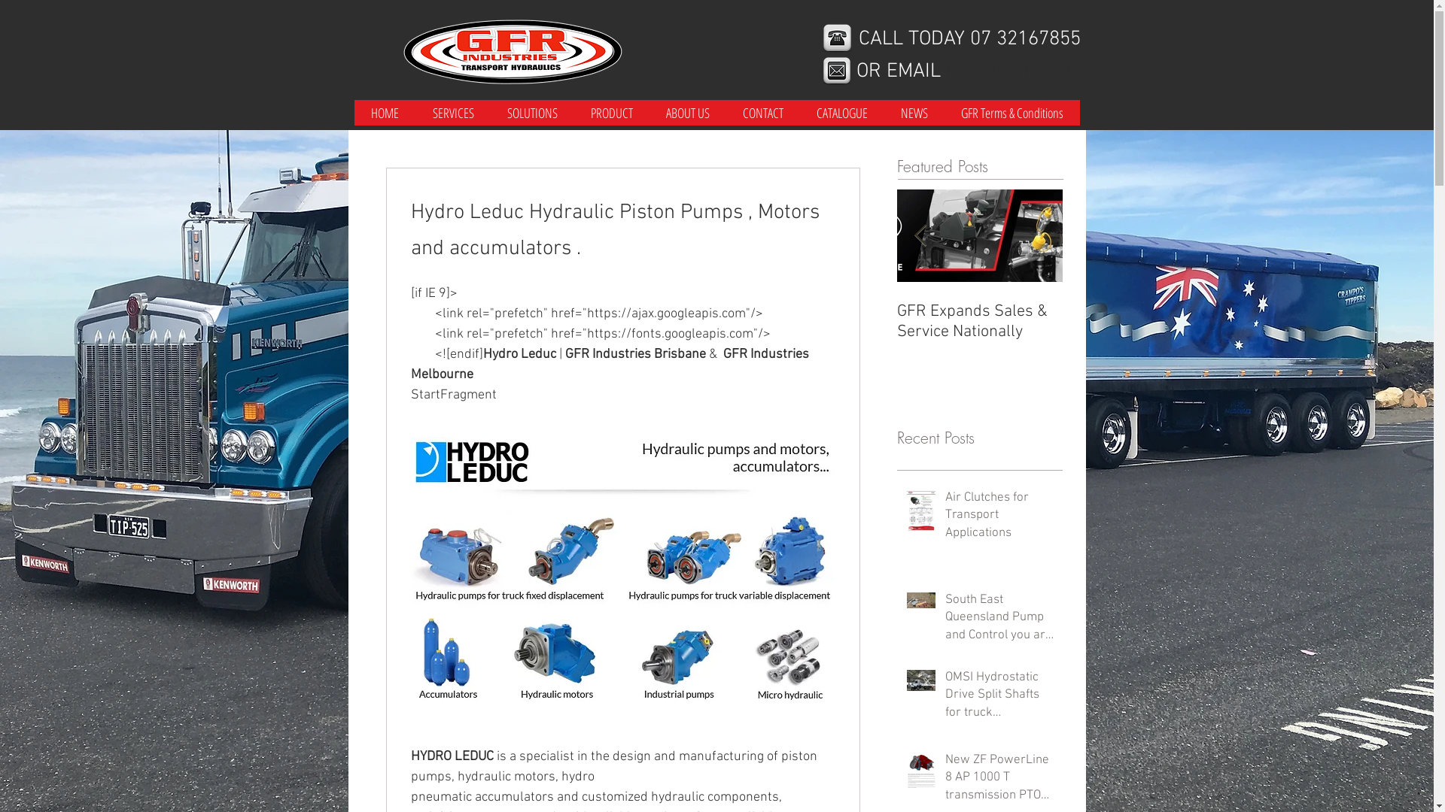 Image resolution: width=1445 pixels, height=812 pixels. I want to click on SERVICES, so click(453, 113).